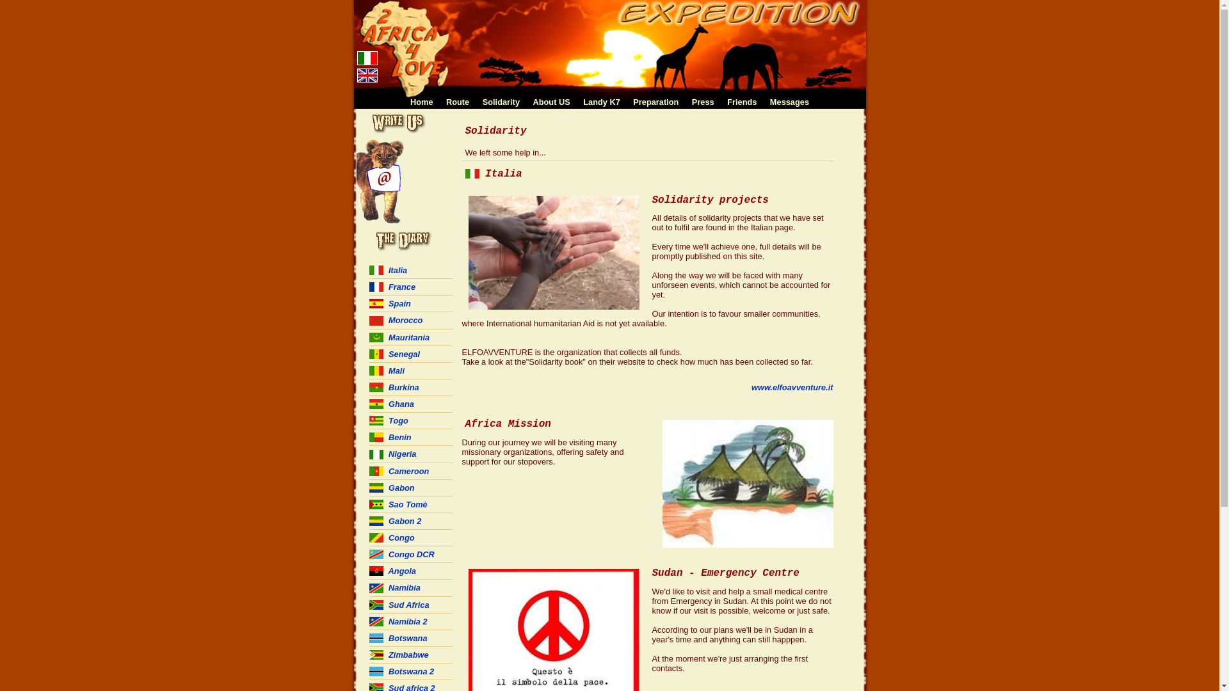  What do you see at coordinates (376, 303) in the screenshot?
I see `flag` at bounding box center [376, 303].